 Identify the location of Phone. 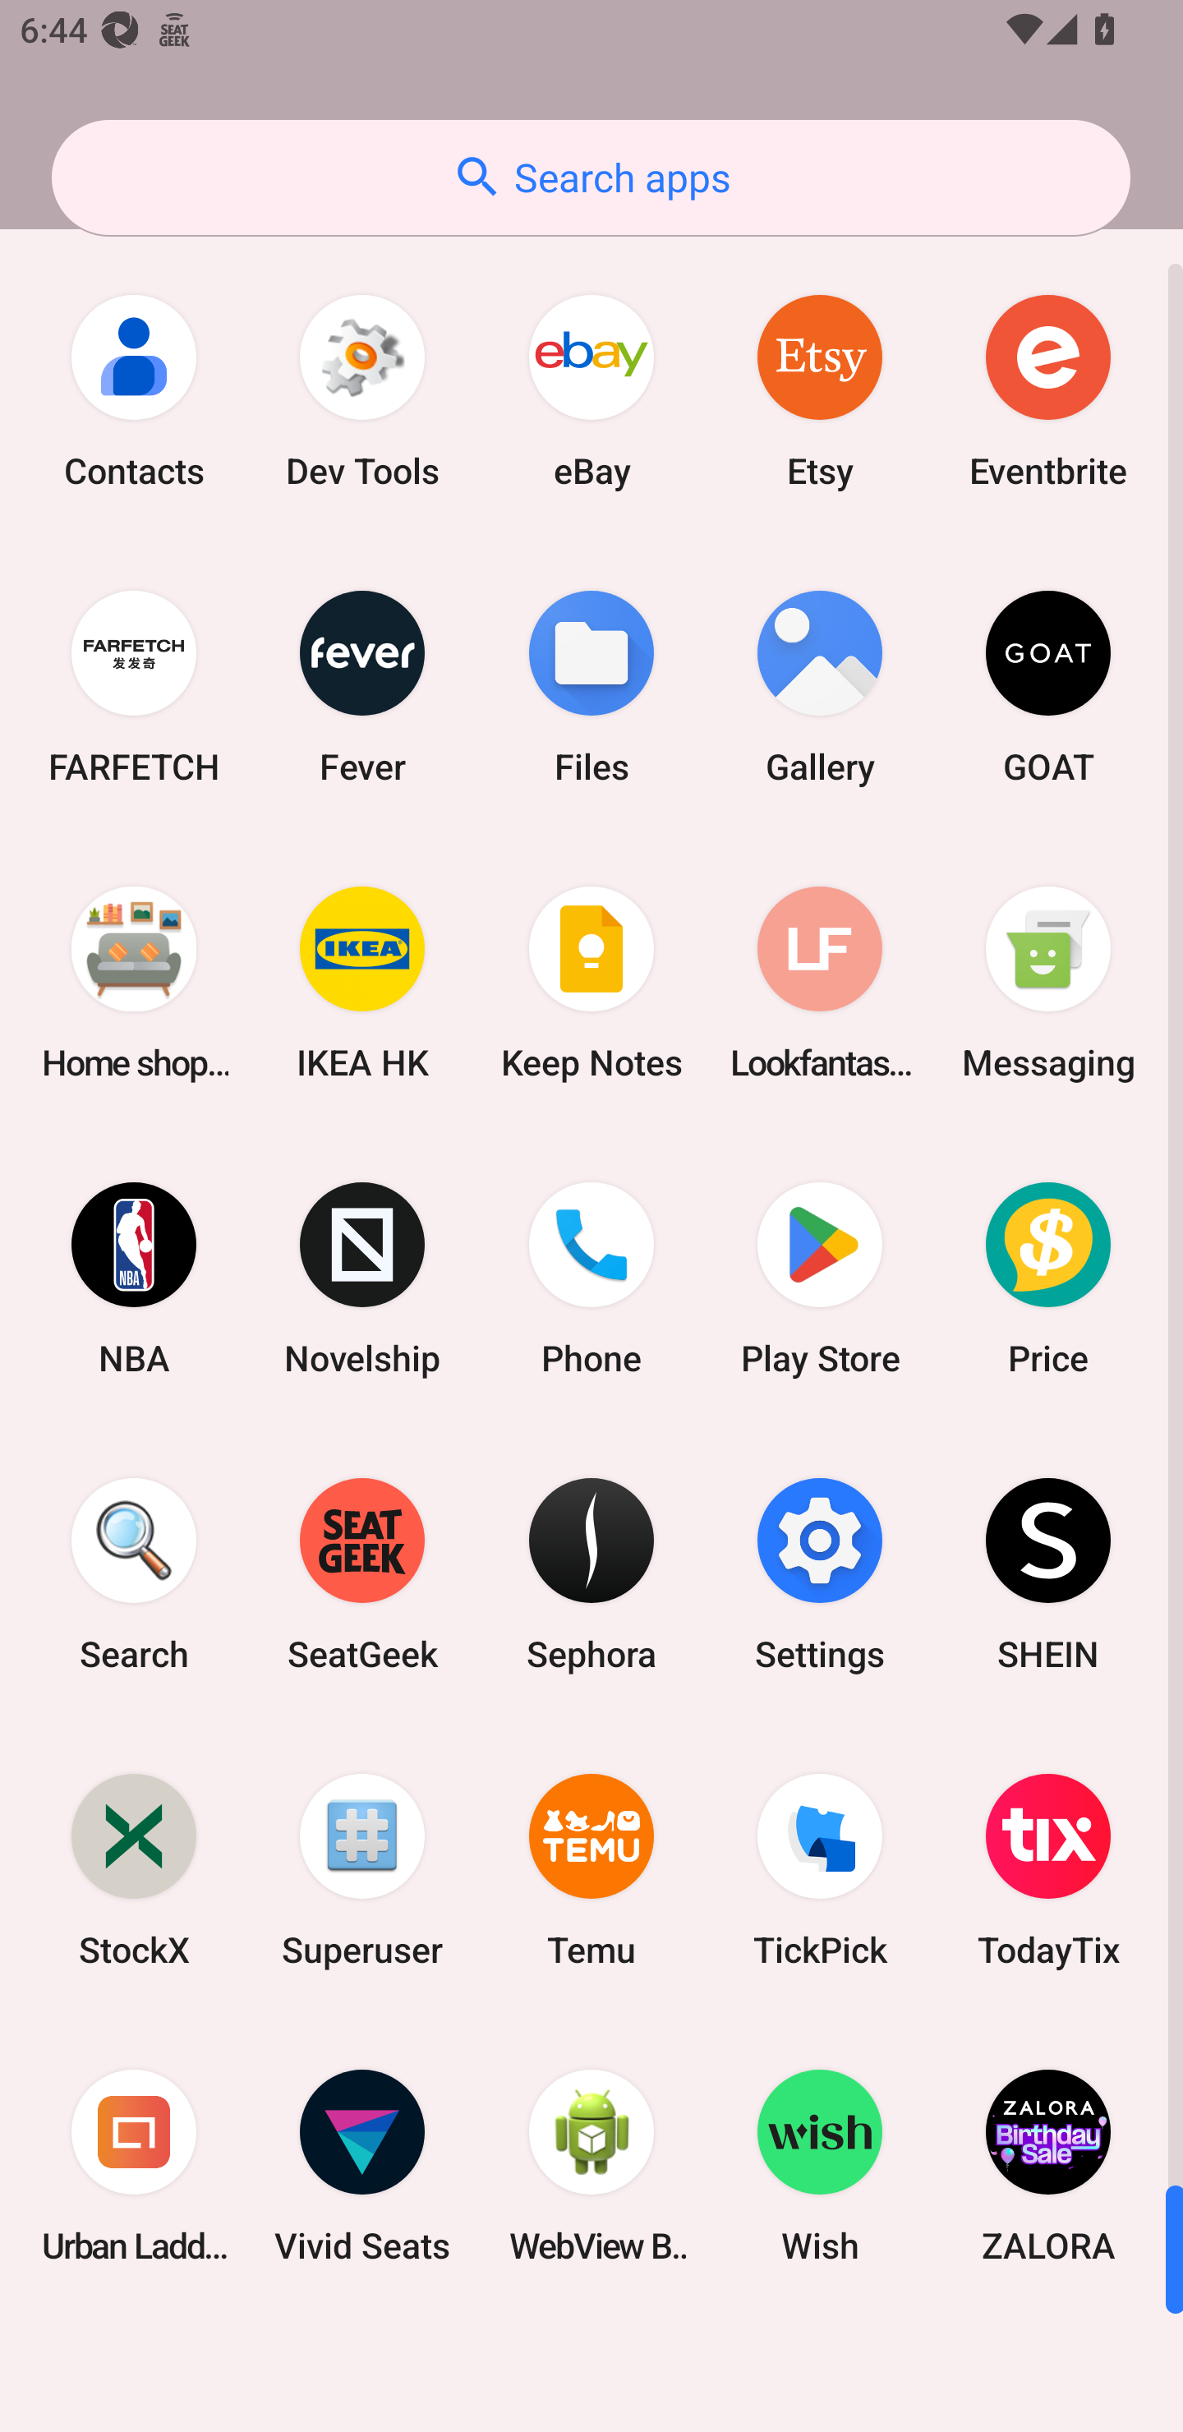
(591, 1278).